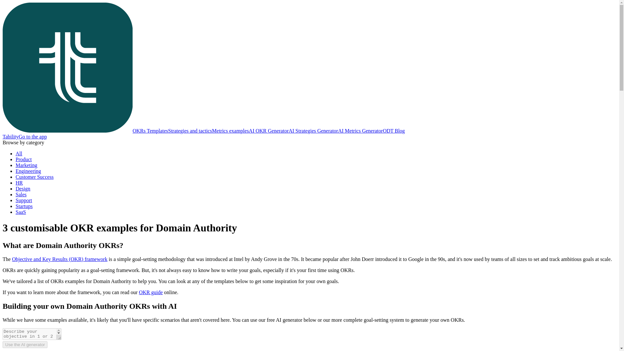  I want to click on Tability, so click(10, 136).